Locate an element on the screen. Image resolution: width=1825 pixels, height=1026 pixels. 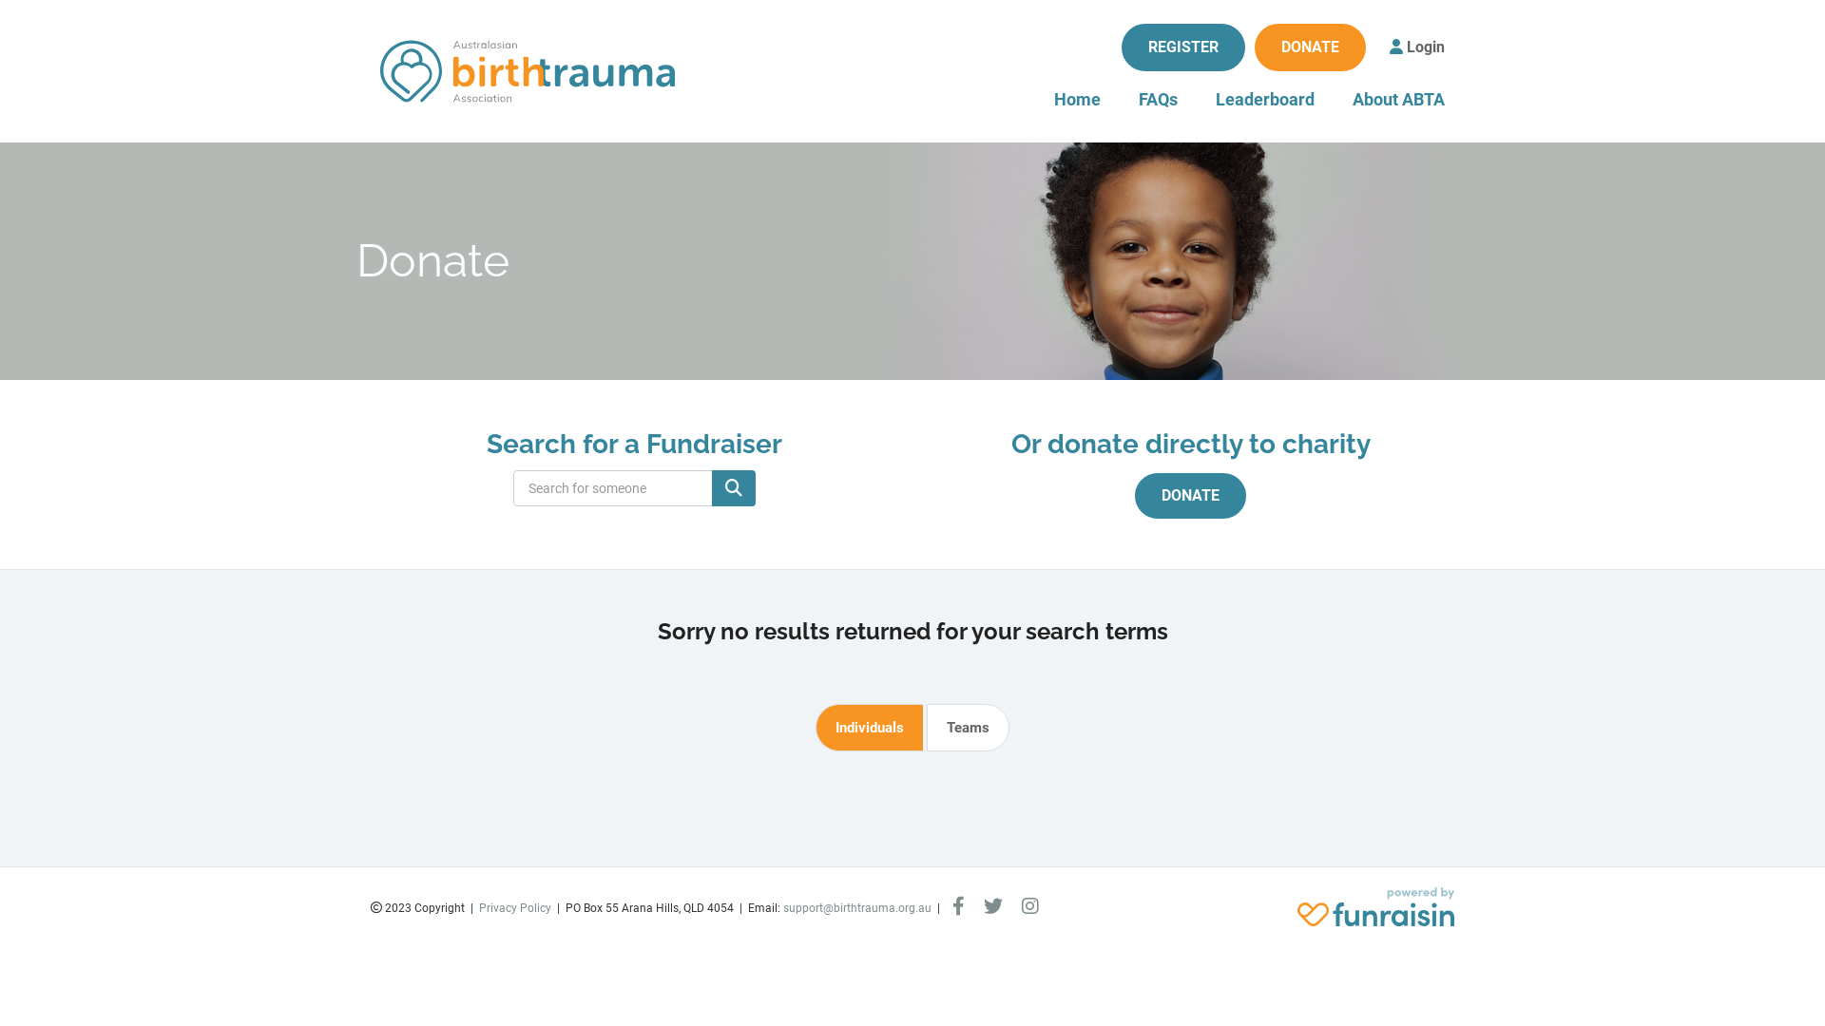
Teams is located at coordinates (968, 728).